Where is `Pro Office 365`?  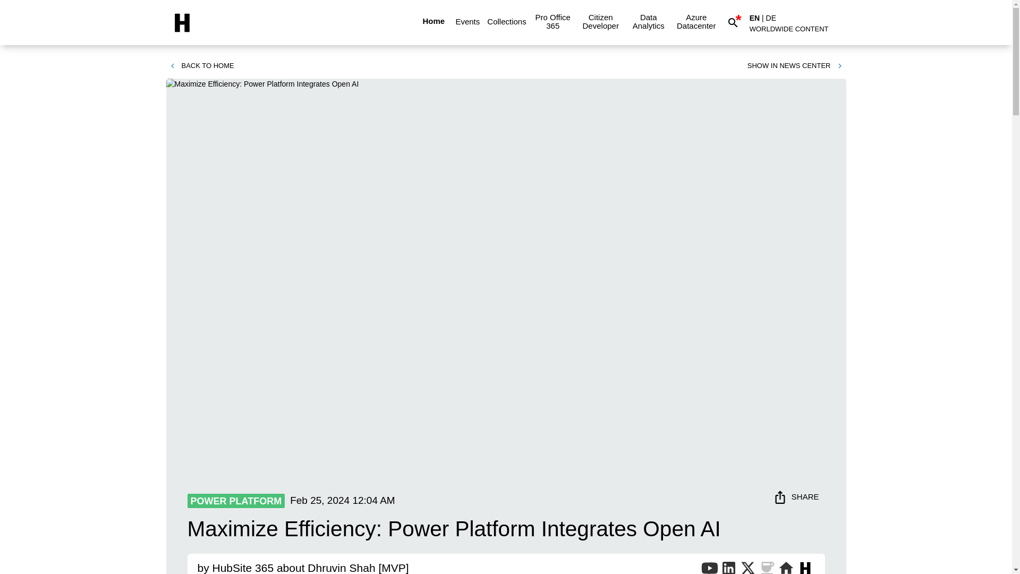 Pro Office 365 is located at coordinates (553, 21).